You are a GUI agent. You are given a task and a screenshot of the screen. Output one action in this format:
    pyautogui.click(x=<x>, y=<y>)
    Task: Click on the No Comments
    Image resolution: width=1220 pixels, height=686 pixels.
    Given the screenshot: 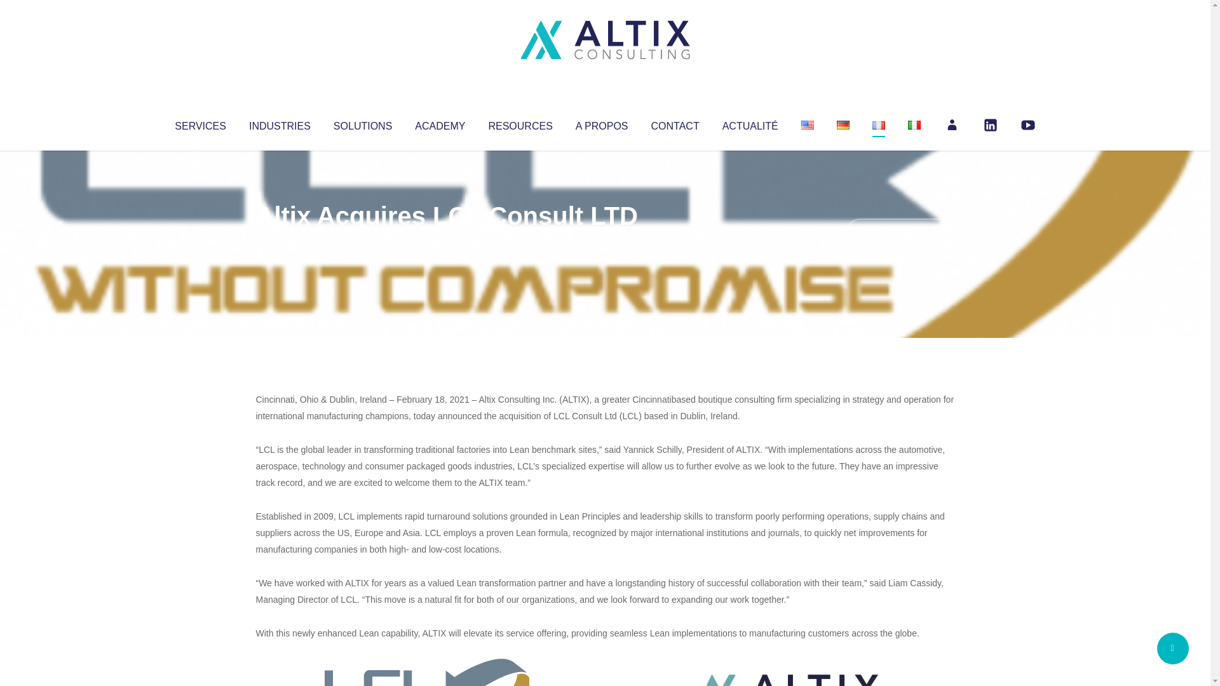 What is the action you would take?
    pyautogui.click(x=900, y=232)
    